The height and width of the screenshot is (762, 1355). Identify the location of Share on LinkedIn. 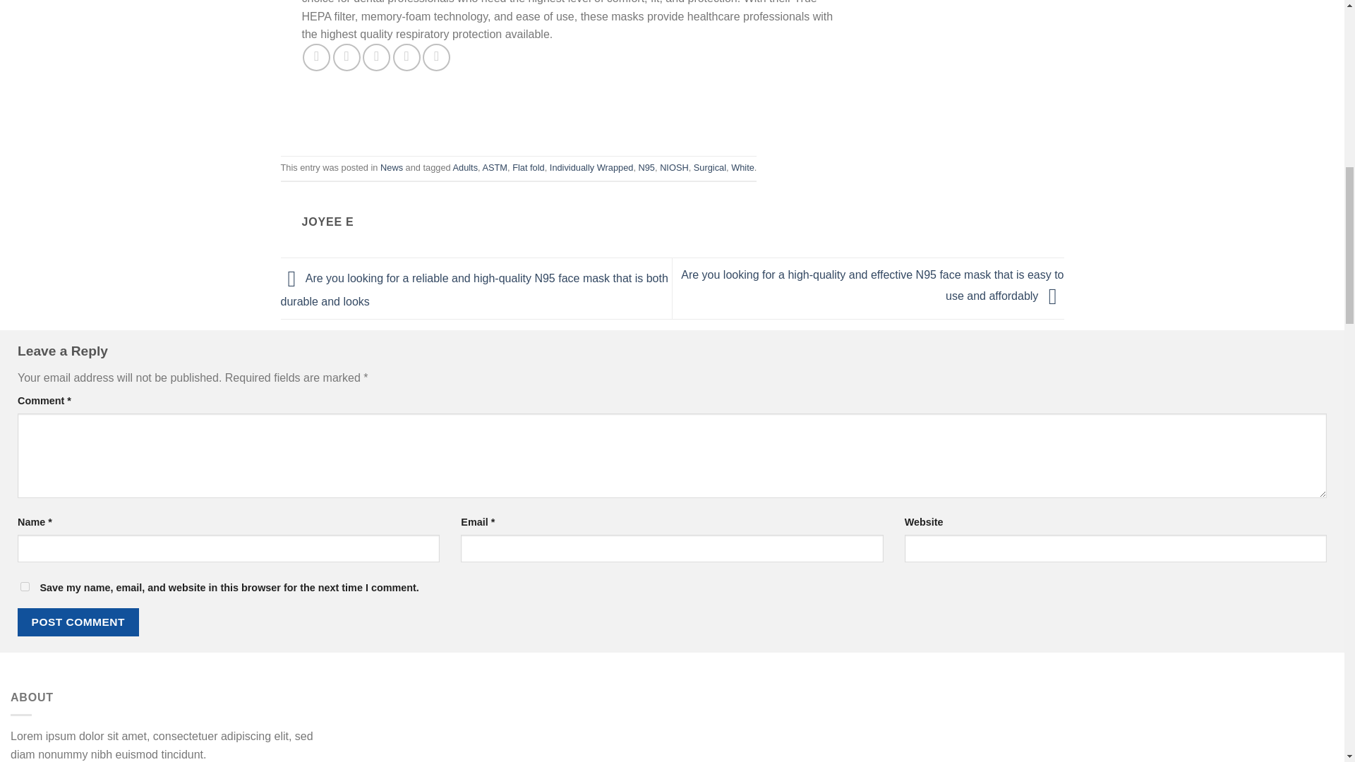
(436, 57).